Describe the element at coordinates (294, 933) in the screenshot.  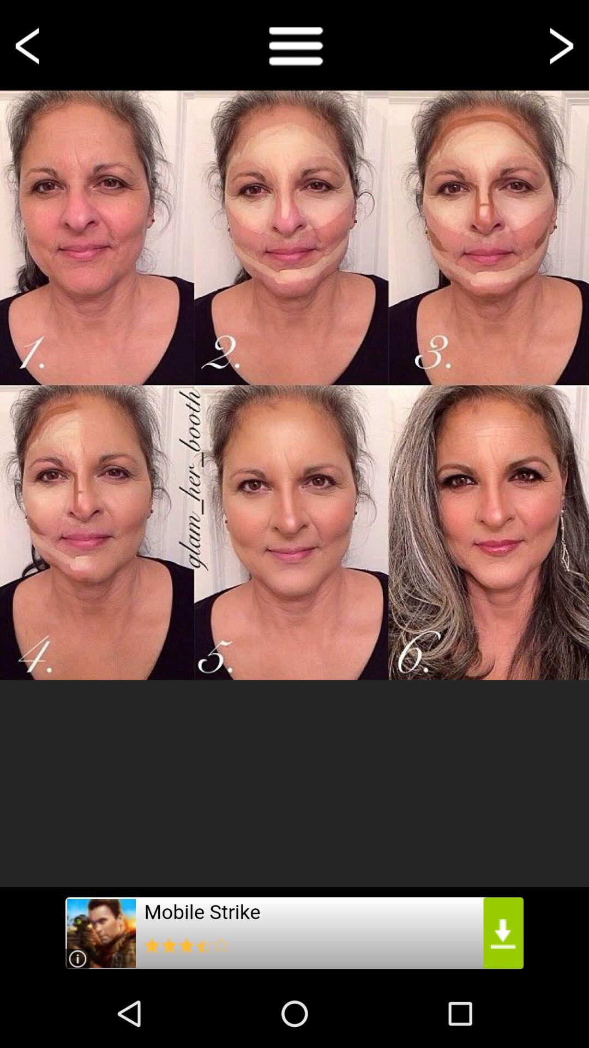
I see `click on advertisement banner` at that location.